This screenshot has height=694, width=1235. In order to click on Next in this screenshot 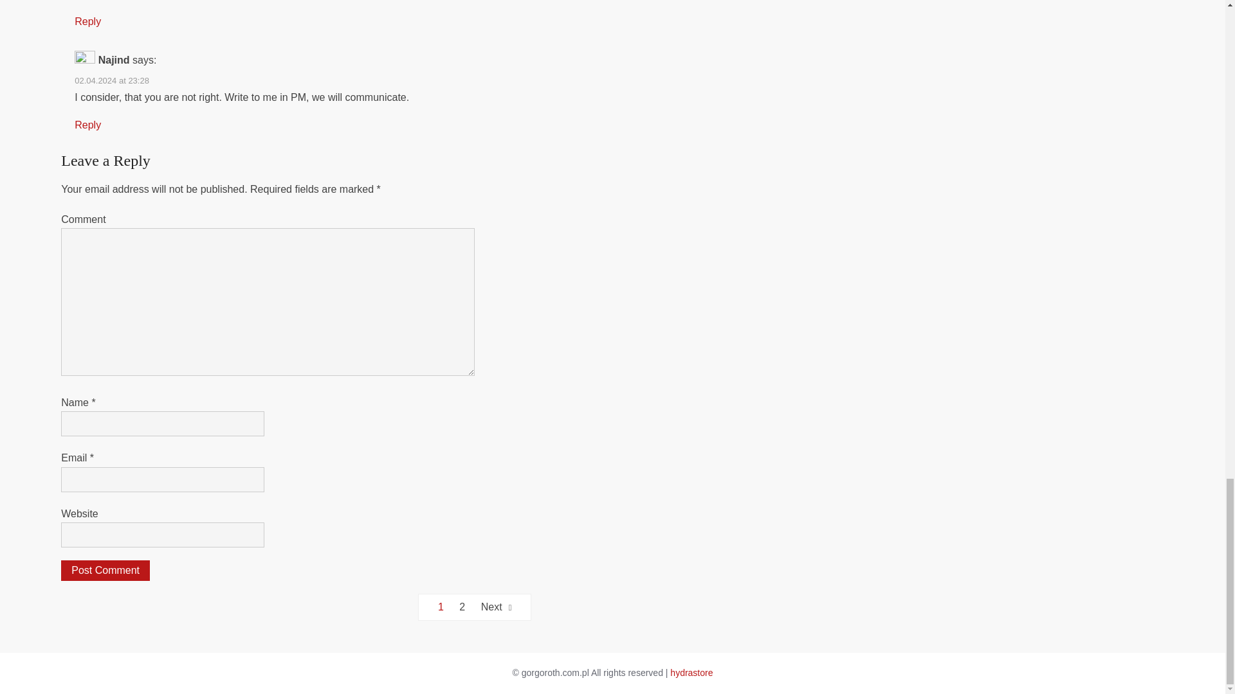, I will do `click(497, 607)`.